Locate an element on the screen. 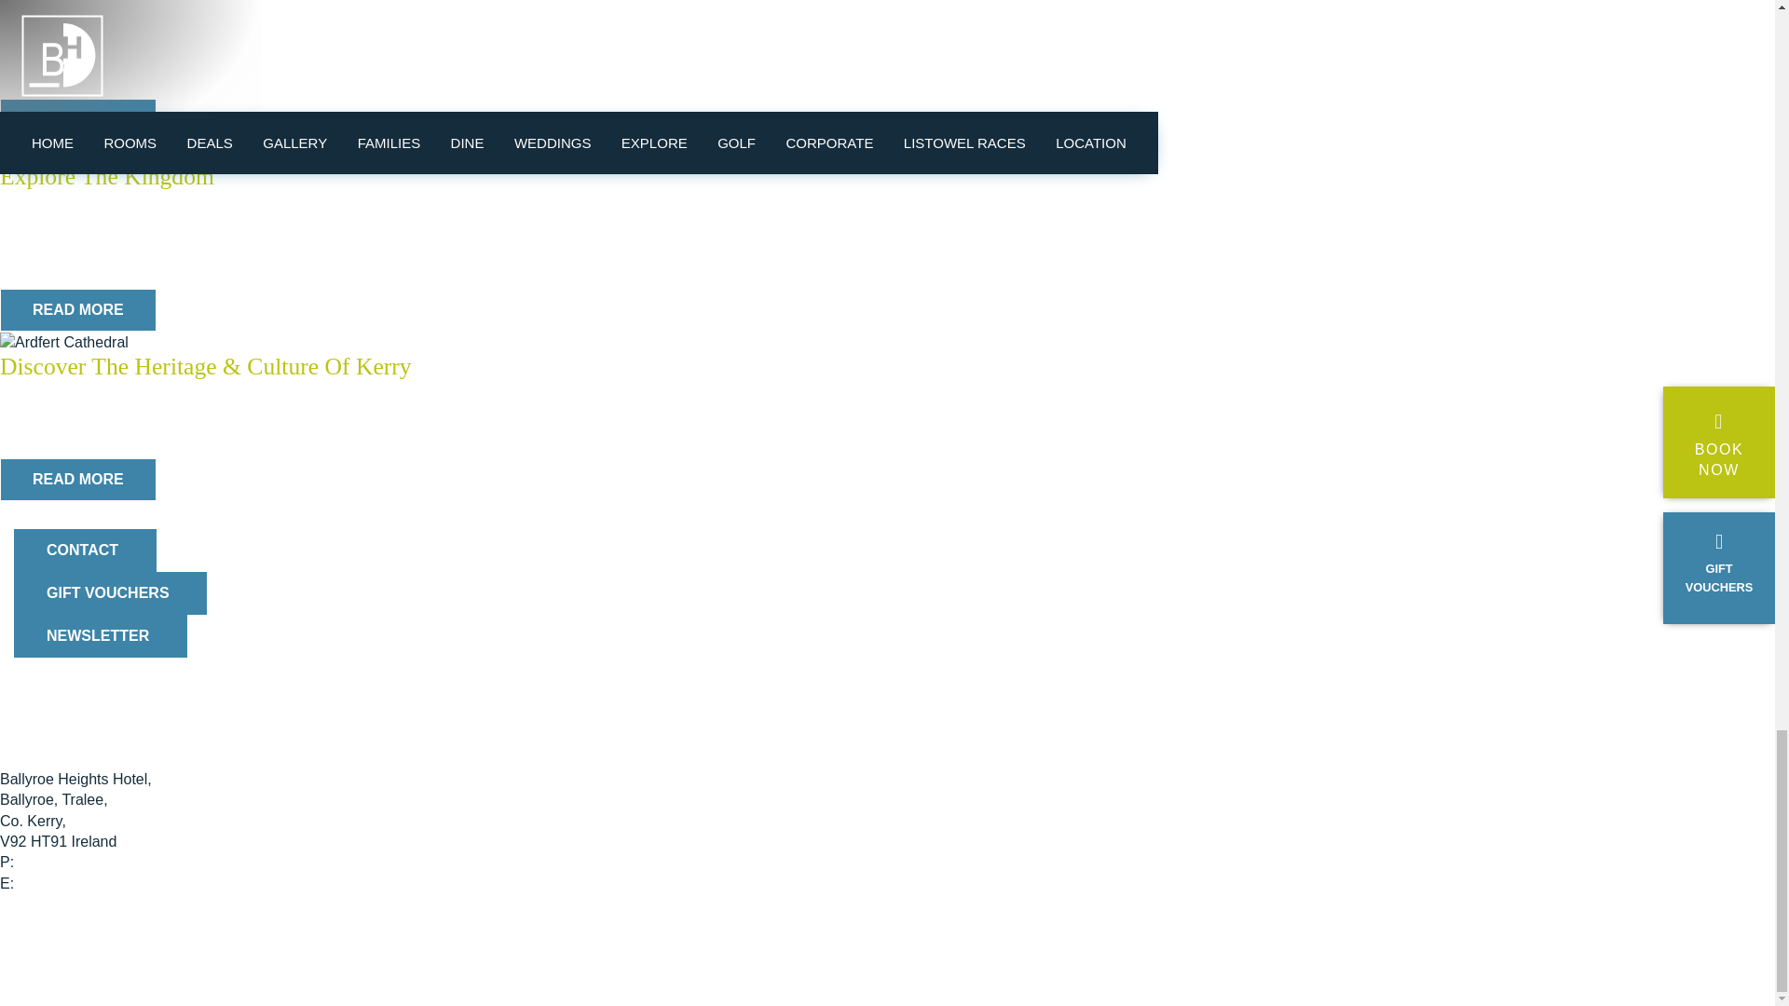 This screenshot has width=1789, height=1006. Contact Us by email is located at coordinates (80, 883).